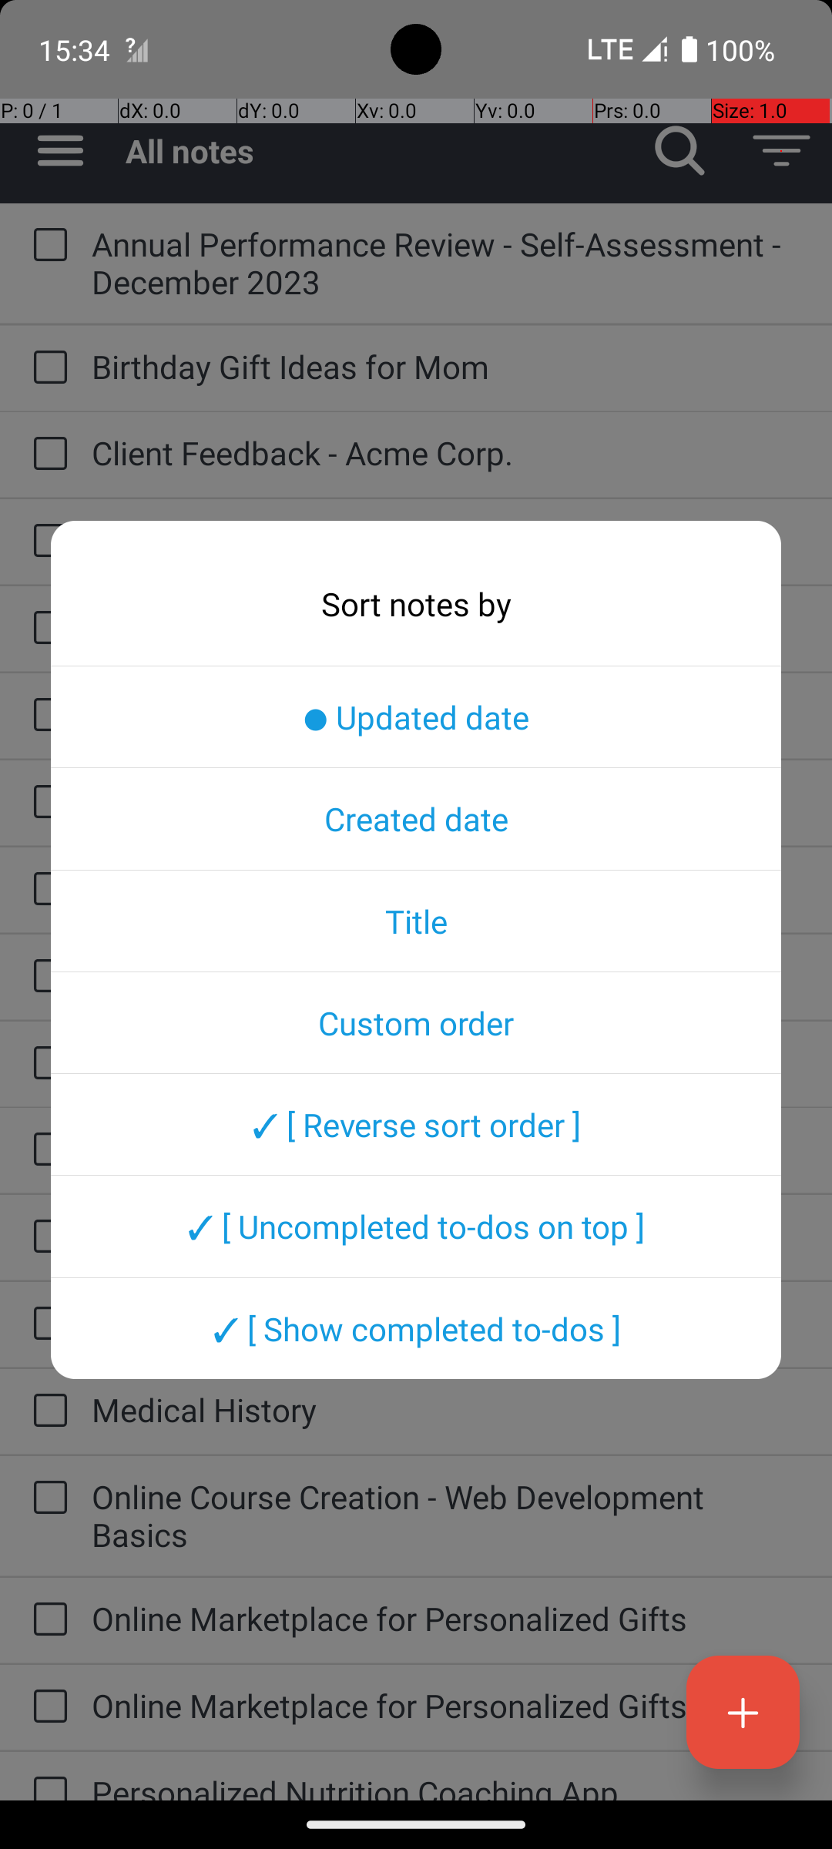 Image resolution: width=832 pixels, height=1849 pixels. Describe the element at coordinates (416, 1124) in the screenshot. I see `✓ [ Reverse sort order ]` at that location.